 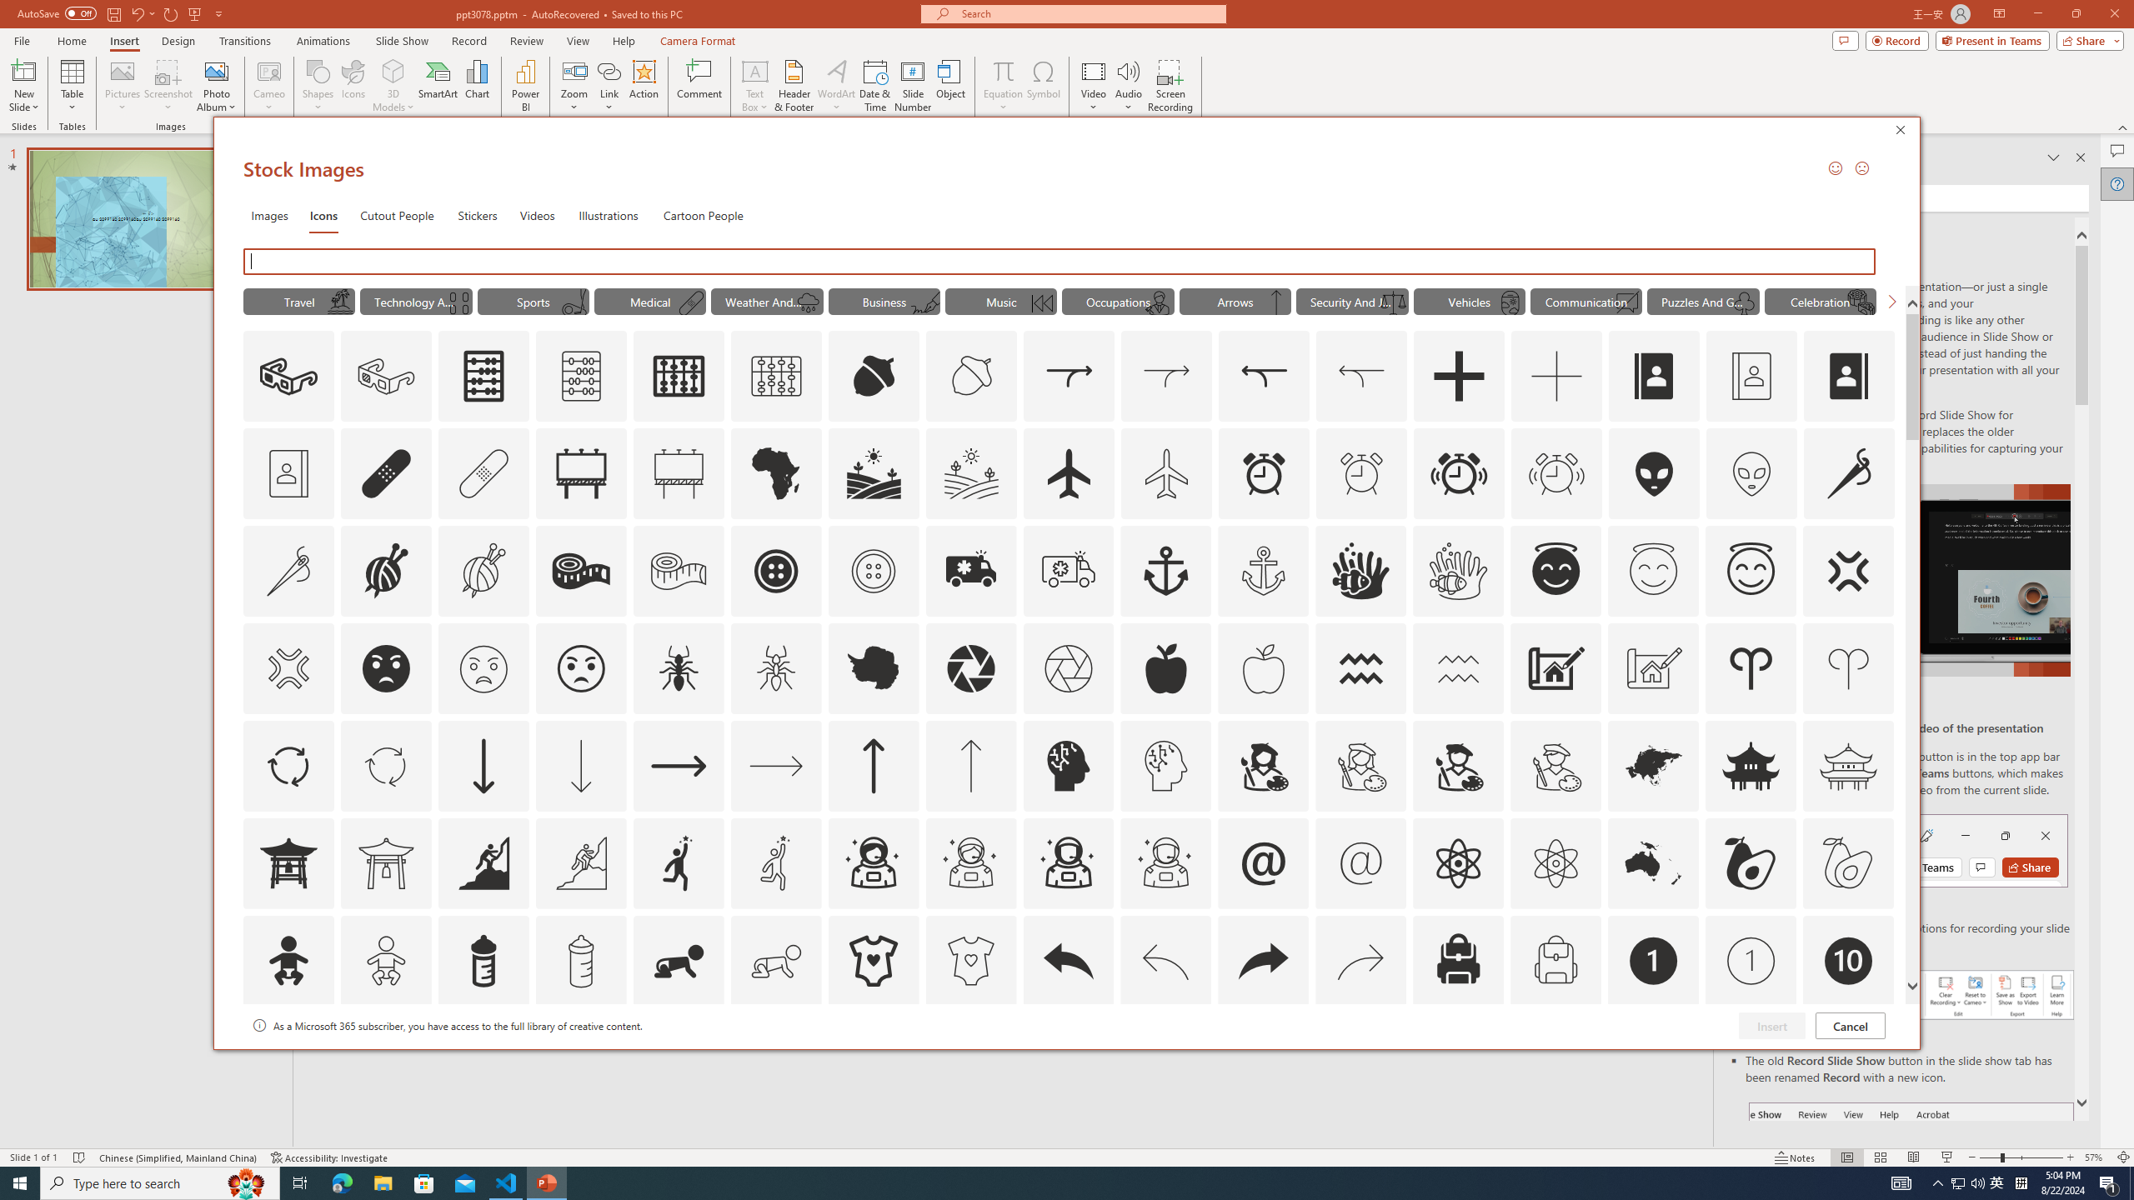 I want to click on SmartArt..., so click(x=438, y=86).